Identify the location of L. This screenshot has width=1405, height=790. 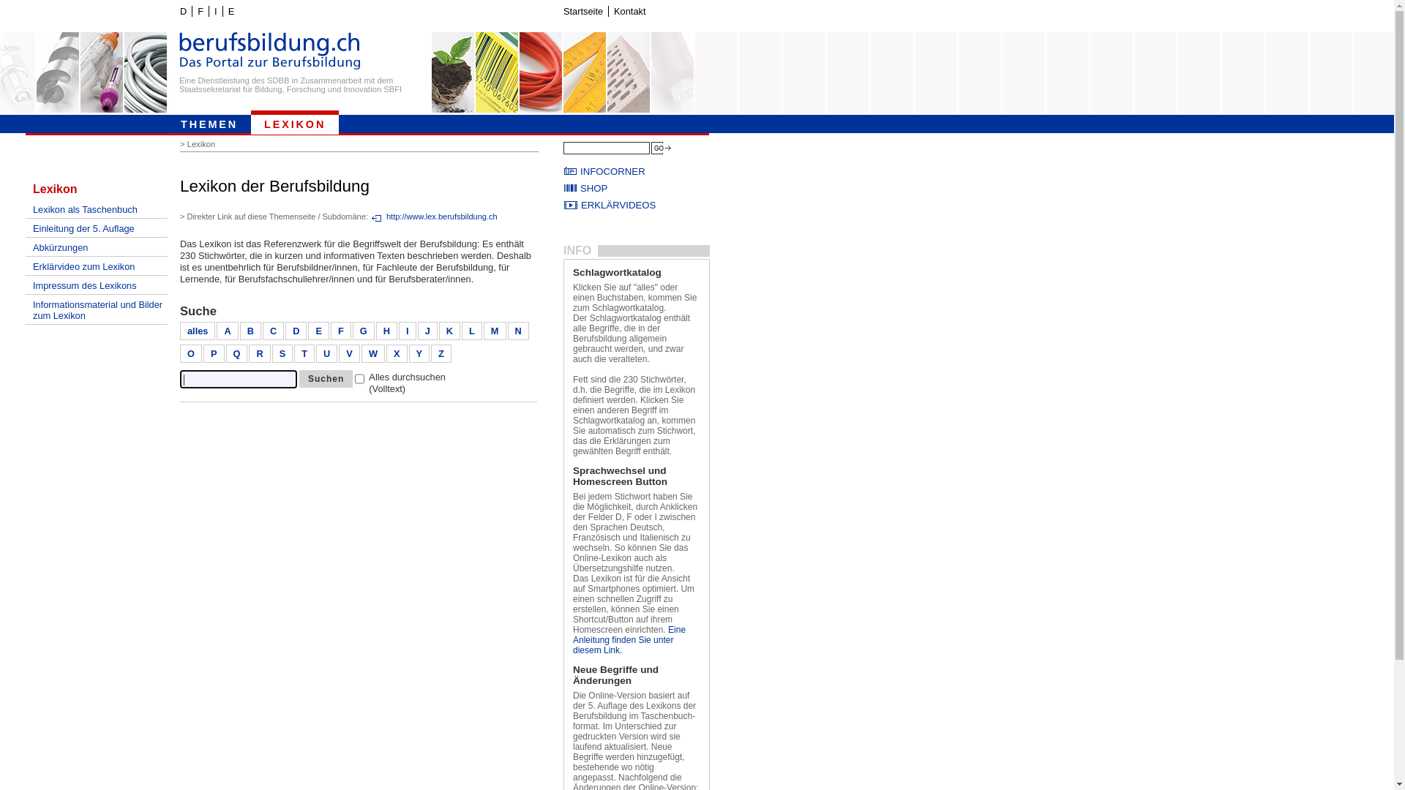
(472, 331).